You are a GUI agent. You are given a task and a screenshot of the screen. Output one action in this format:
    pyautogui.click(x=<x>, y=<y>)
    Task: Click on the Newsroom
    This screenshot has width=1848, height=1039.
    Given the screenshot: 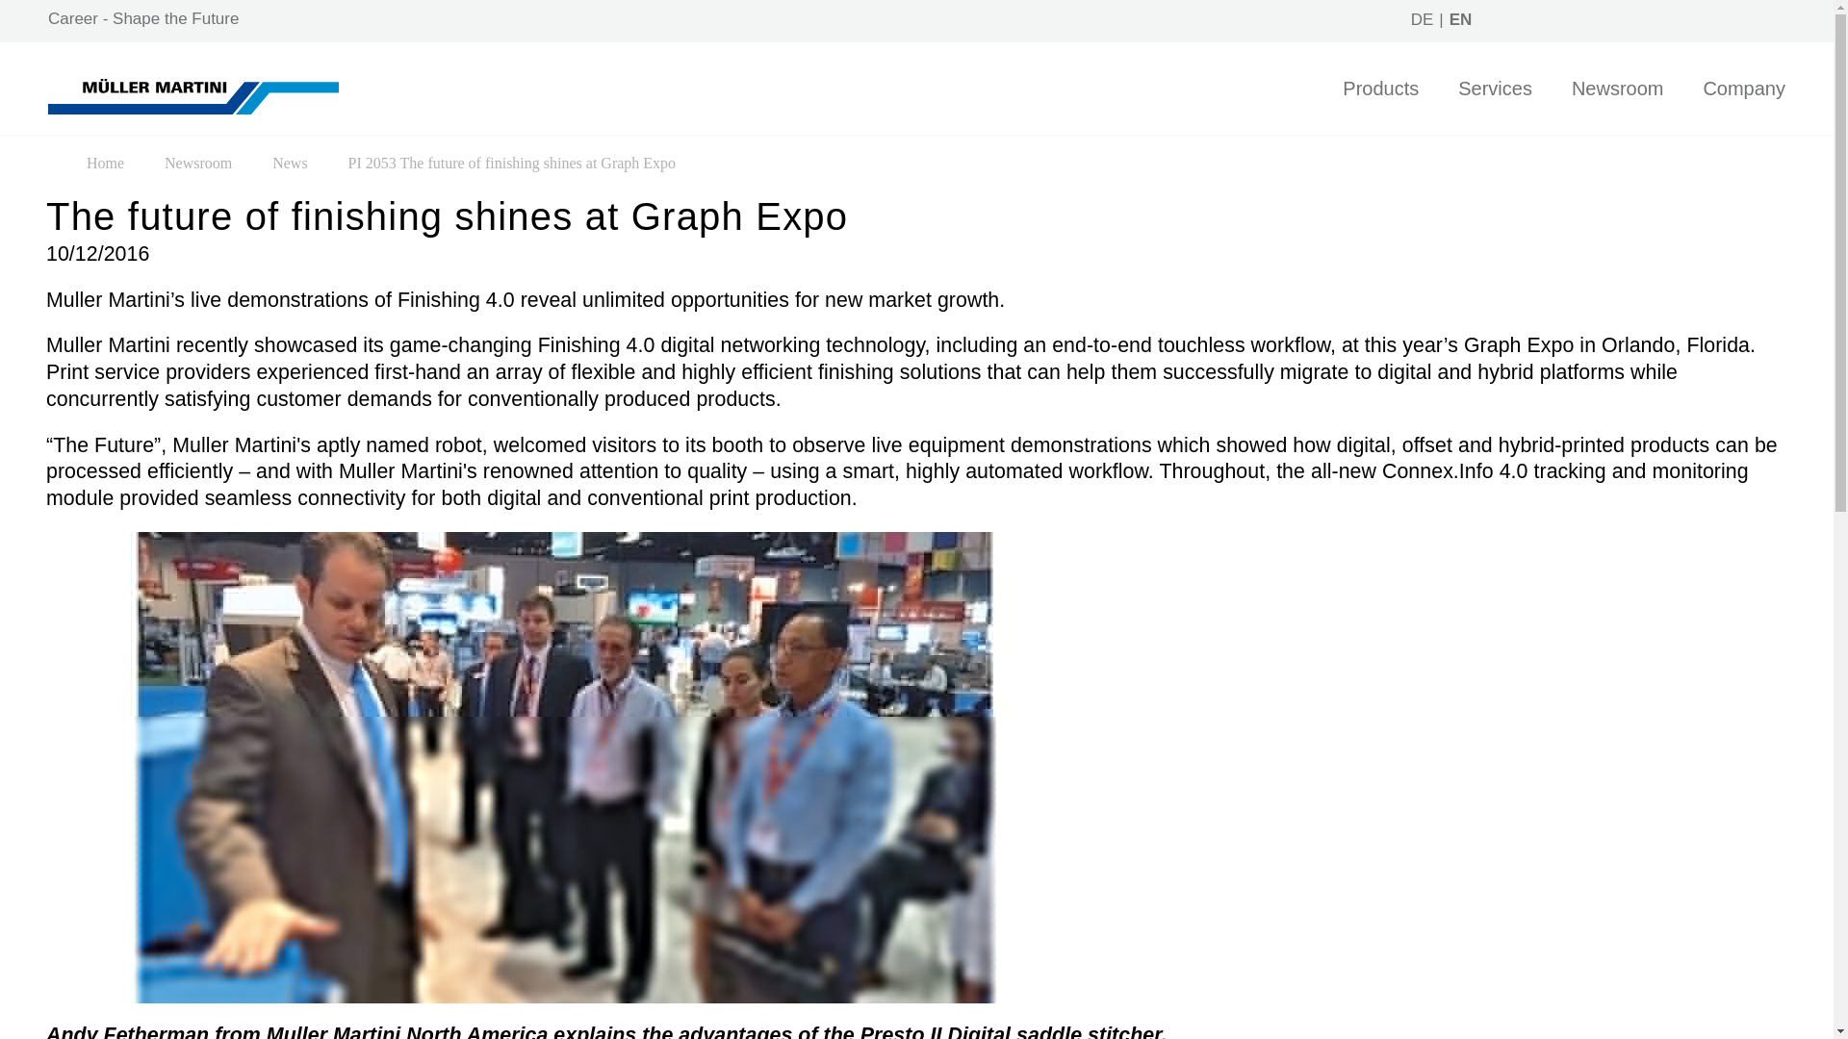 What is the action you would take?
    pyautogui.click(x=198, y=163)
    